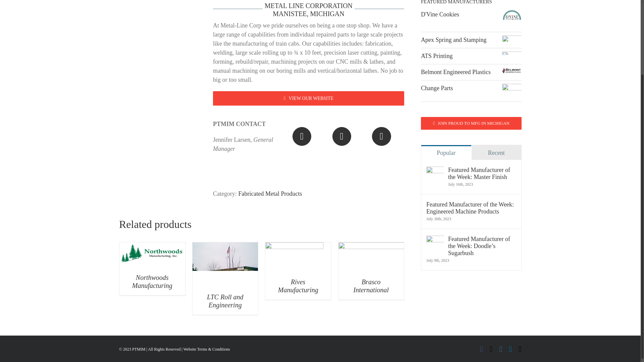 This screenshot has height=362, width=644. What do you see at coordinates (309, 99) in the screenshot?
I see `Fabricated Metal Products` at bounding box center [309, 99].